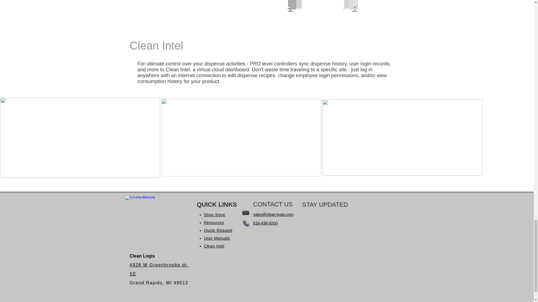 The height and width of the screenshot is (302, 538). What do you see at coordinates (214, 223) in the screenshot?
I see `Resources` at bounding box center [214, 223].